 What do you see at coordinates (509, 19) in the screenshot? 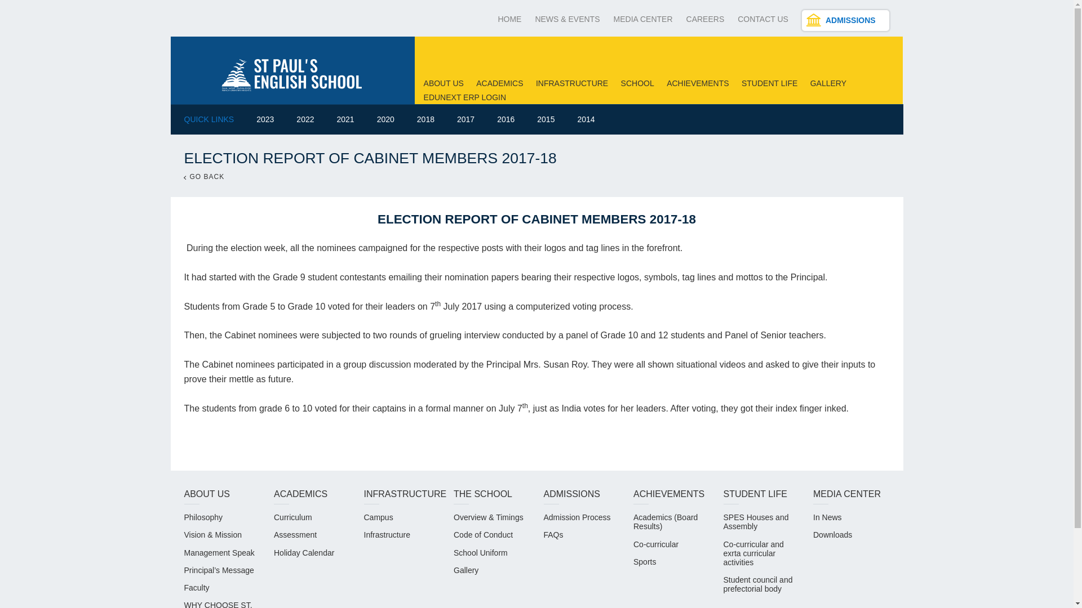
I see `HOME` at bounding box center [509, 19].